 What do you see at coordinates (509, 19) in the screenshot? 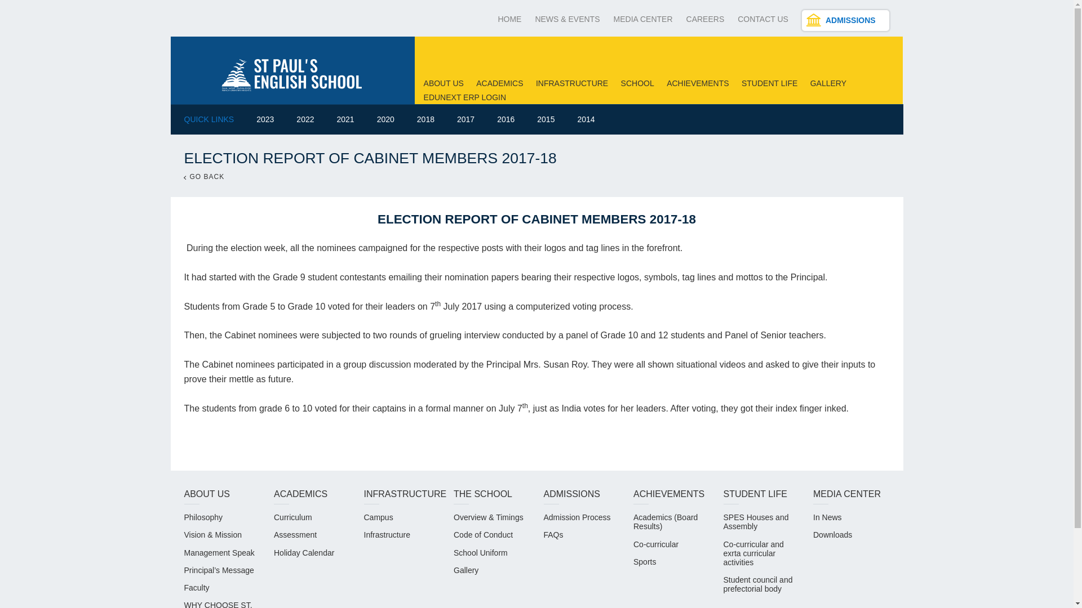
I see `HOME` at bounding box center [509, 19].